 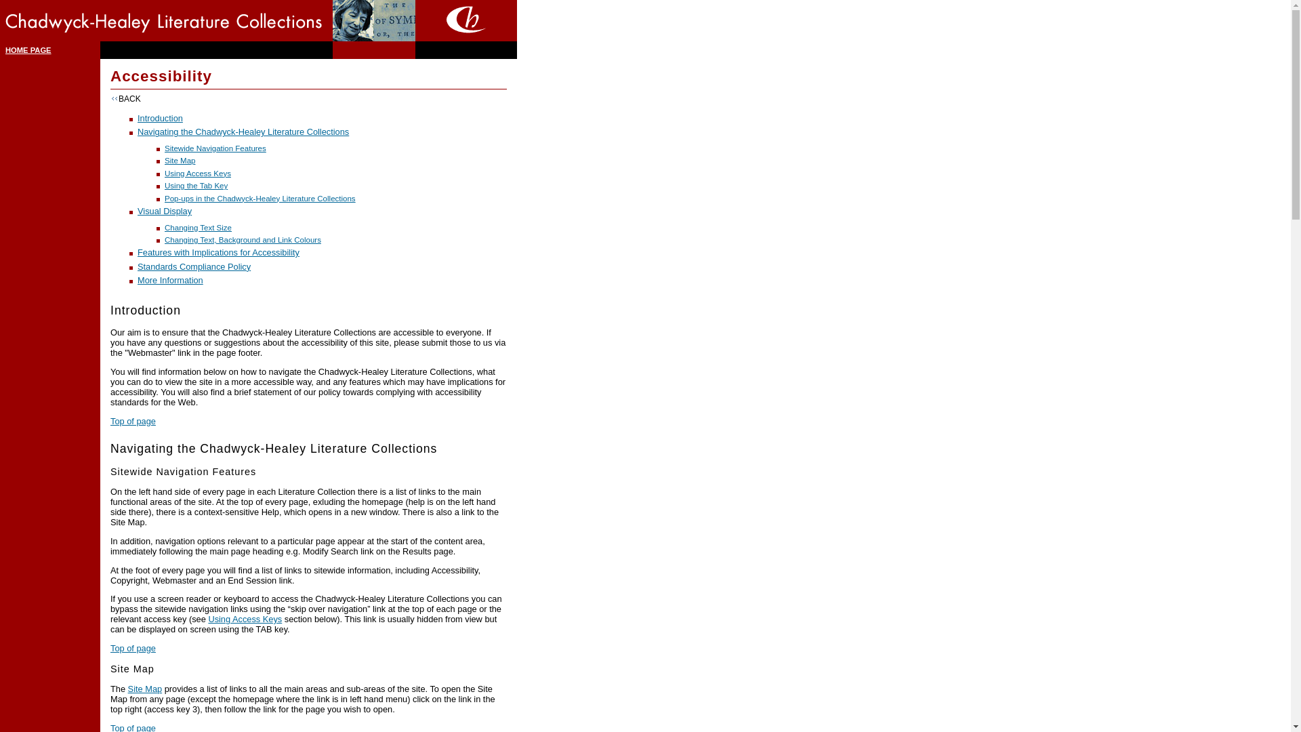 What do you see at coordinates (170, 281) in the screenshot?
I see `More Information` at bounding box center [170, 281].